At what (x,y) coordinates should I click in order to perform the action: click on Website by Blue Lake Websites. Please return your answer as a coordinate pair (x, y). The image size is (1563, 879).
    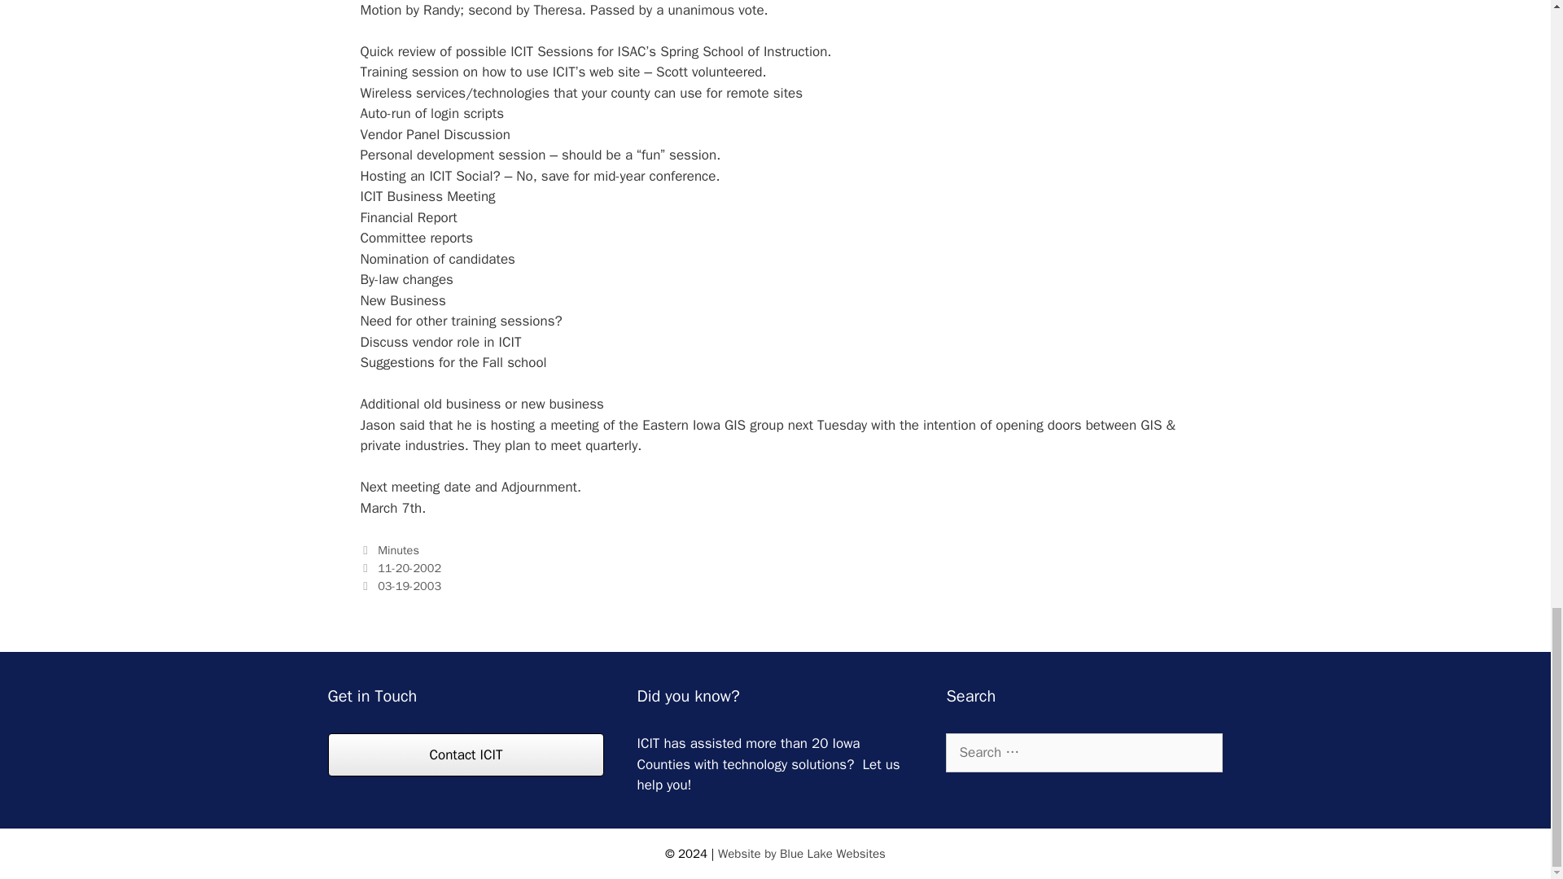
    Looking at the image, I should click on (801, 854).